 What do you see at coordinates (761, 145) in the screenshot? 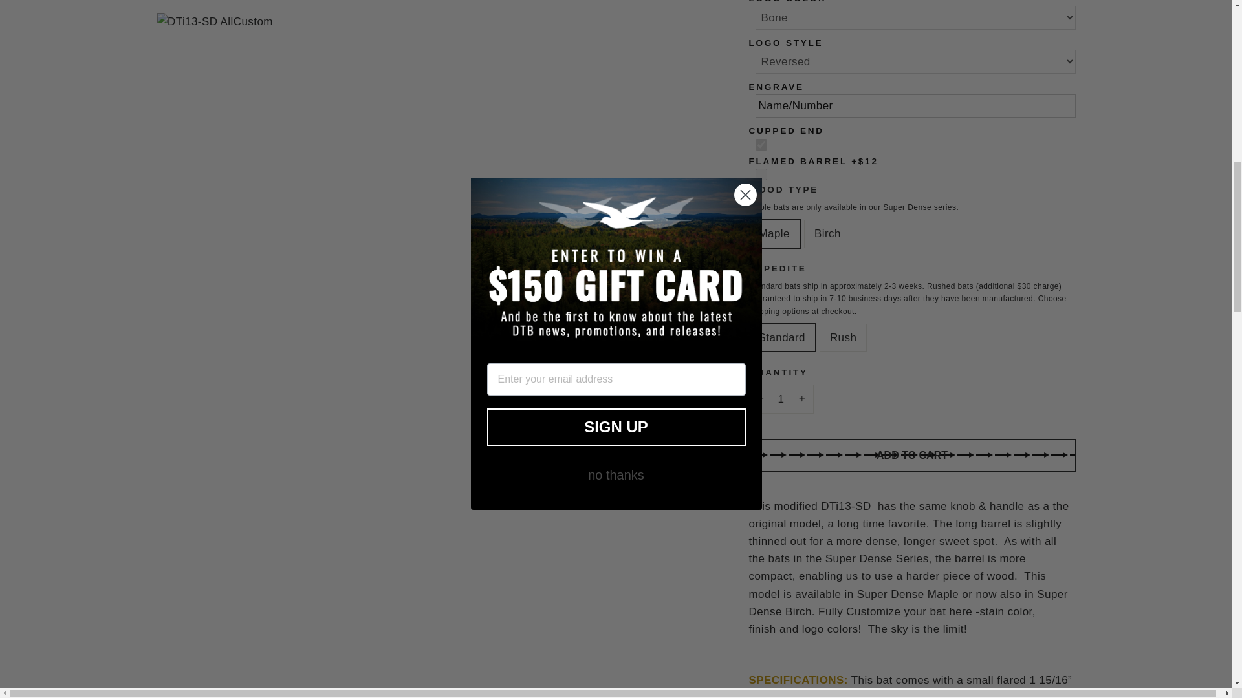
I see `on` at bounding box center [761, 145].